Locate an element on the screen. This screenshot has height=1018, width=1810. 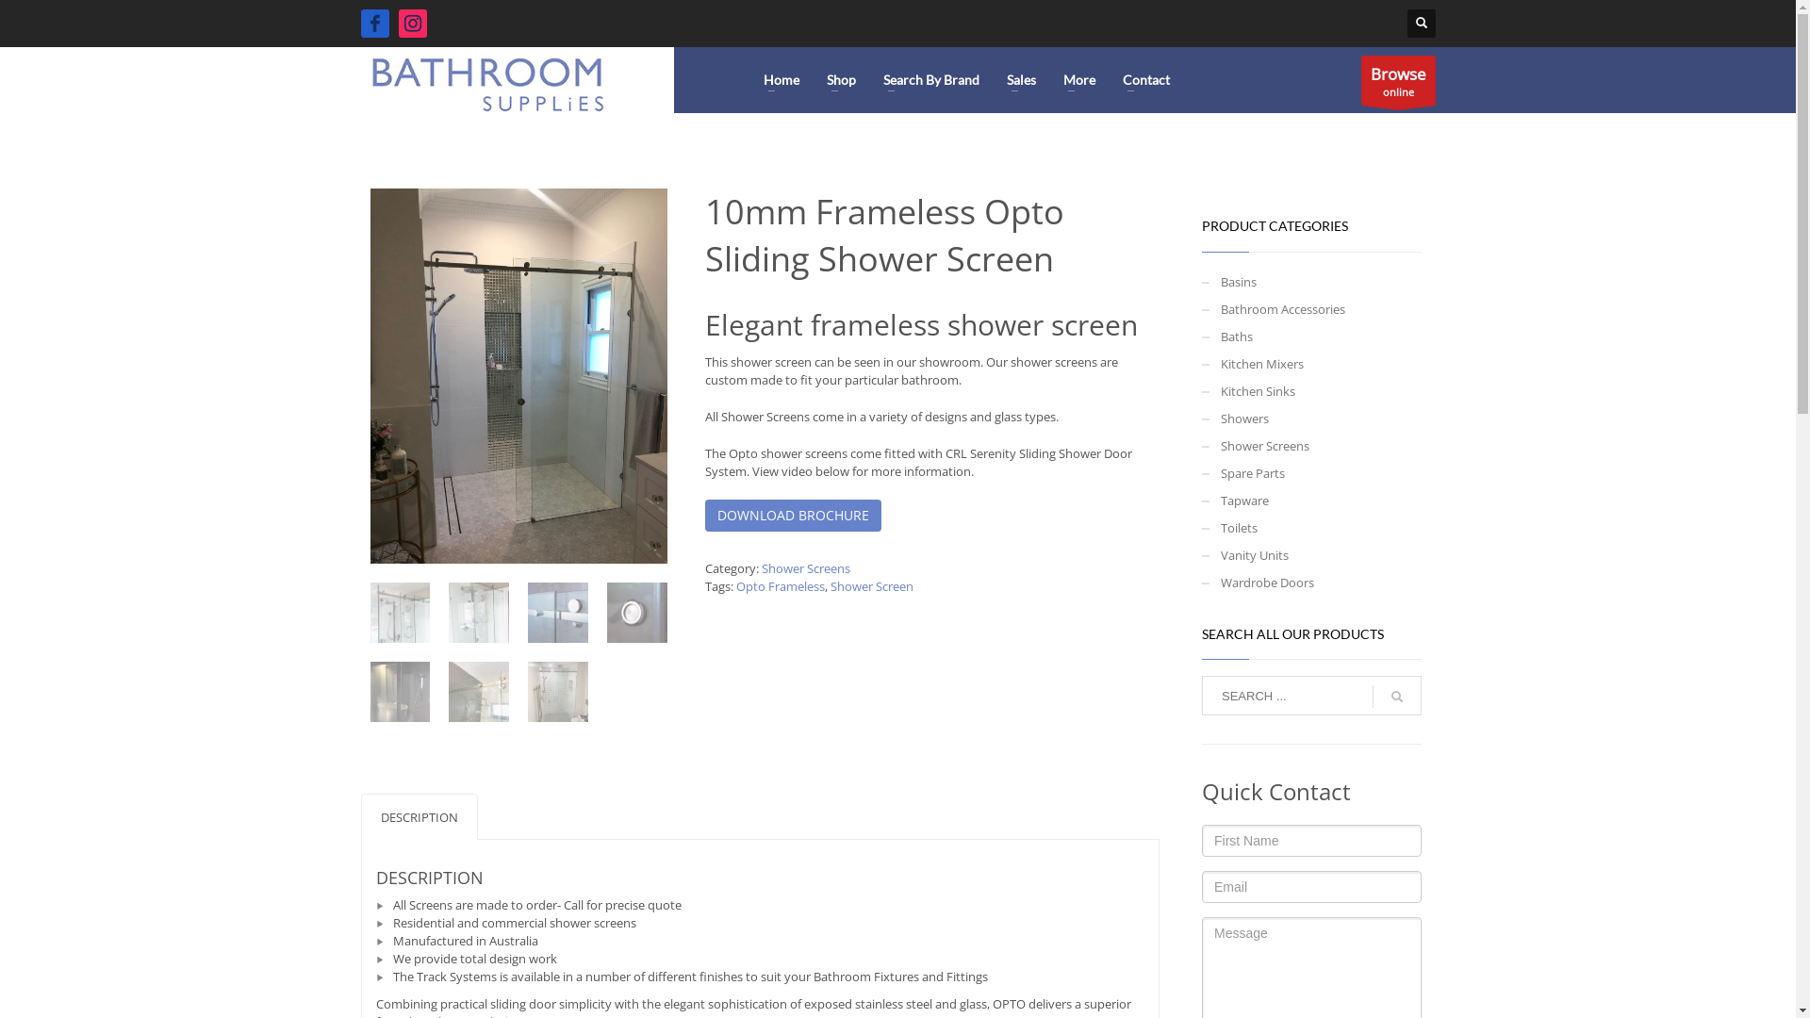
Shower Screens is located at coordinates (1312, 447).